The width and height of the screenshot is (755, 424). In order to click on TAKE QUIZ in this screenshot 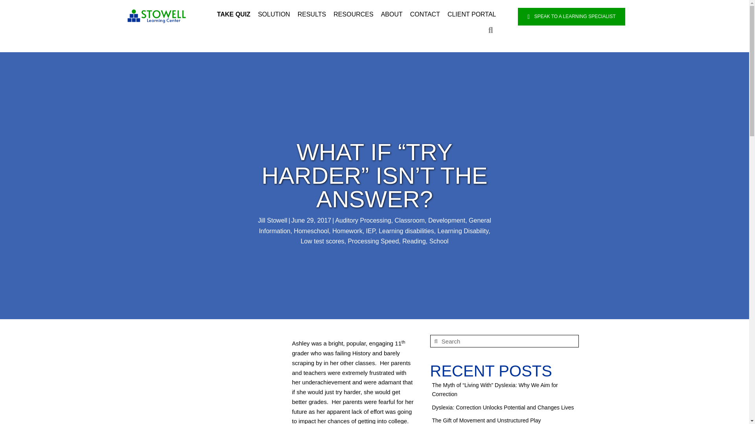, I will do `click(234, 15)`.